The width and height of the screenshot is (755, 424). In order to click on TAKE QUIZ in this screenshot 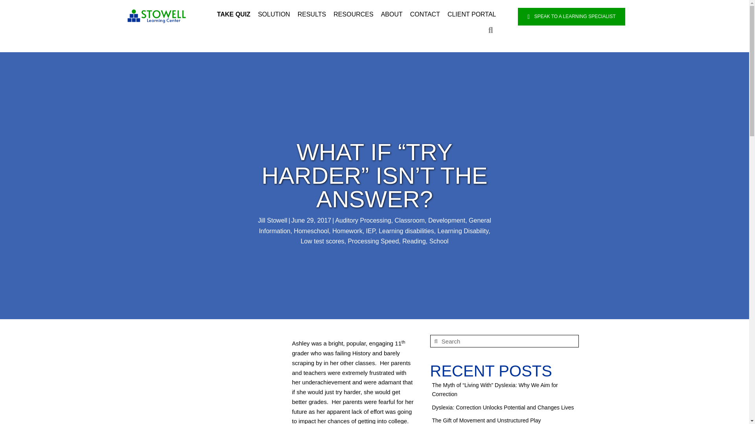, I will do `click(234, 15)`.